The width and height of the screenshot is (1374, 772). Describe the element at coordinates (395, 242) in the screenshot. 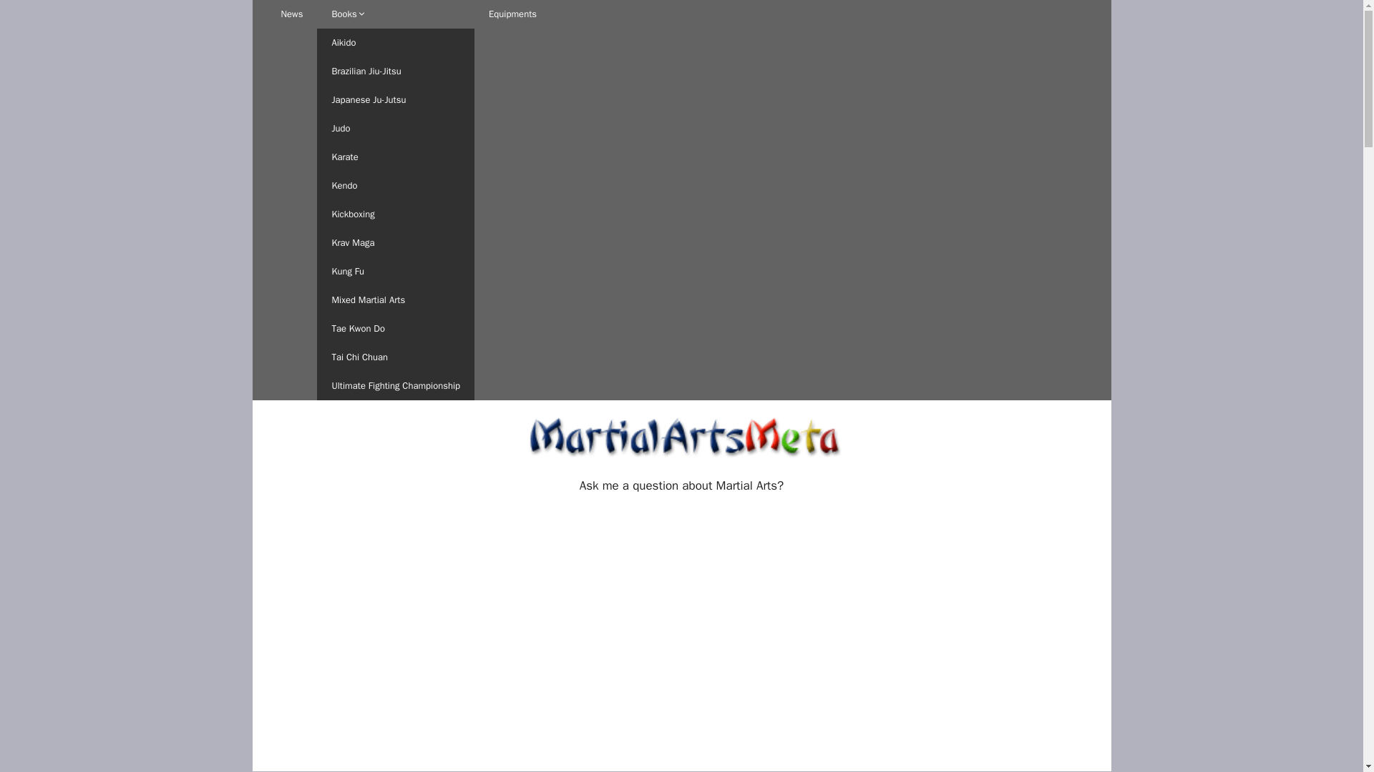

I see `Krav Maga` at that location.